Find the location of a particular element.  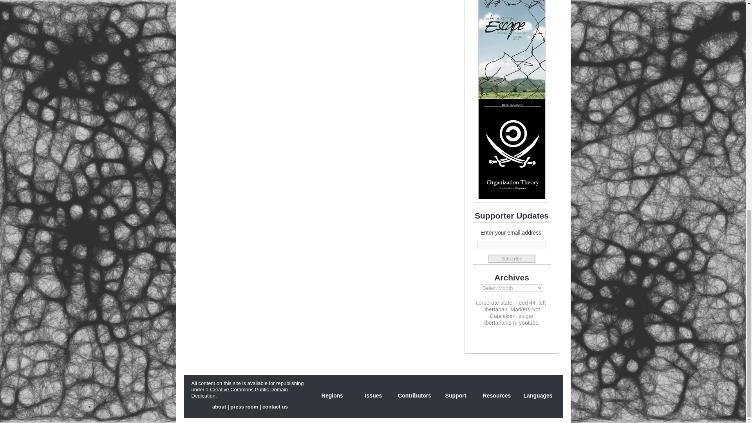

Creative Commons Public Domain Dedication is located at coordinates (239, 392).